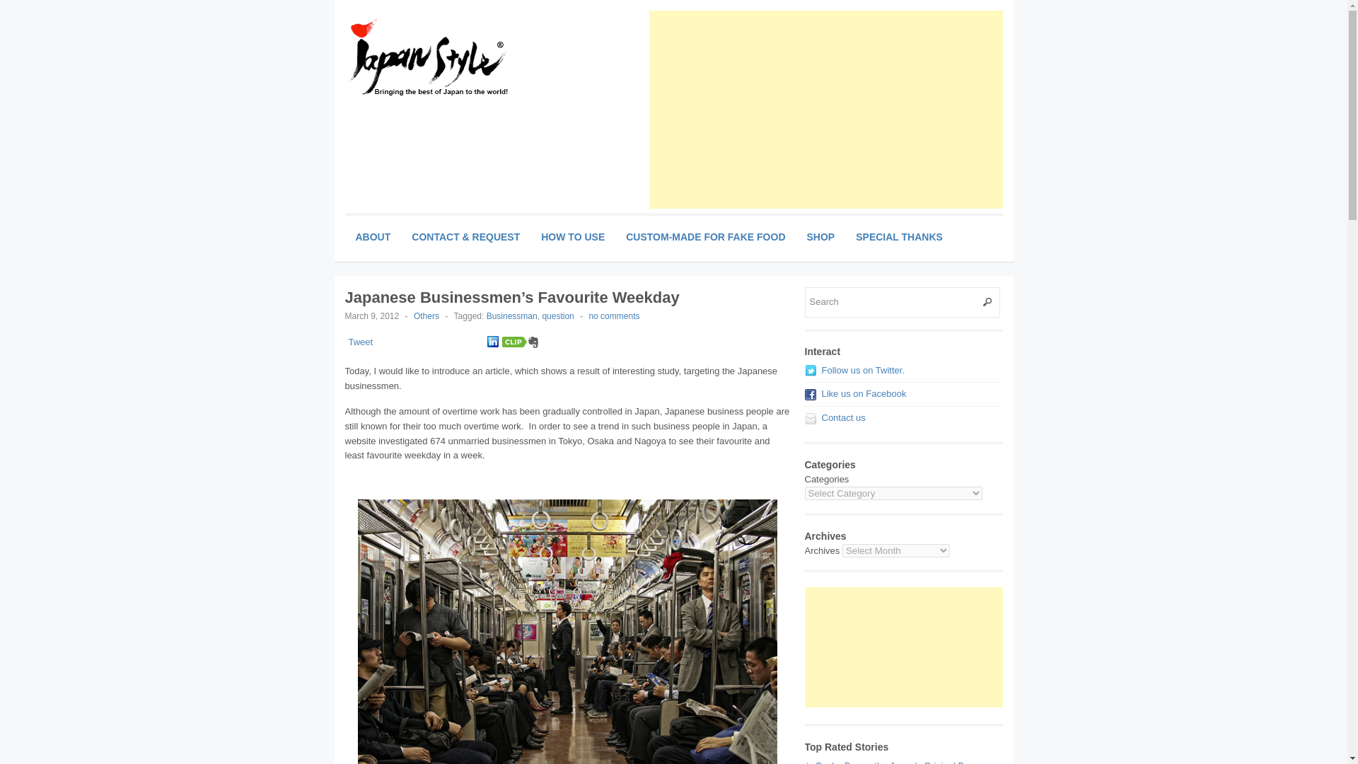 Image resolution: width=1358 pixels, height=764 pixels. What do you see at coordinates (492, 342) in the screenshot?
I see `Share on LinkedIn` at bounding box center [492, 342].